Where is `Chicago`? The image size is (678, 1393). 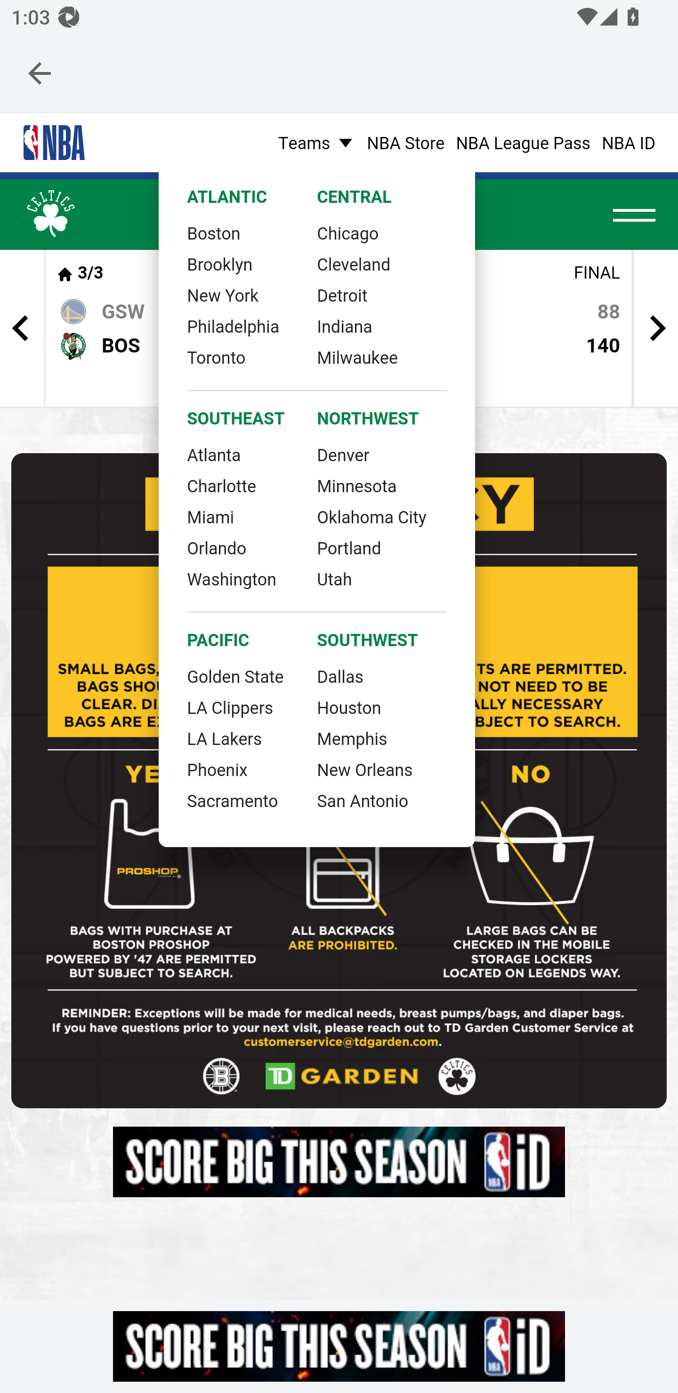 Chicago is located at coordinates (348, 232).